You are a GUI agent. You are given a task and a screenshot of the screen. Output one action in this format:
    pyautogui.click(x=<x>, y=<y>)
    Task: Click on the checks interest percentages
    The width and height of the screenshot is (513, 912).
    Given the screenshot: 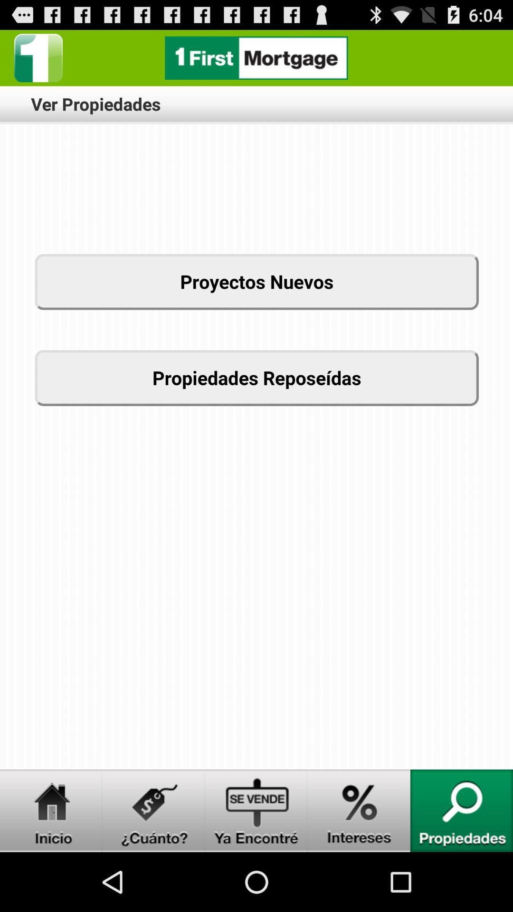 What is the action you would take?
    pyautogui.click(x=359, y=811)
    